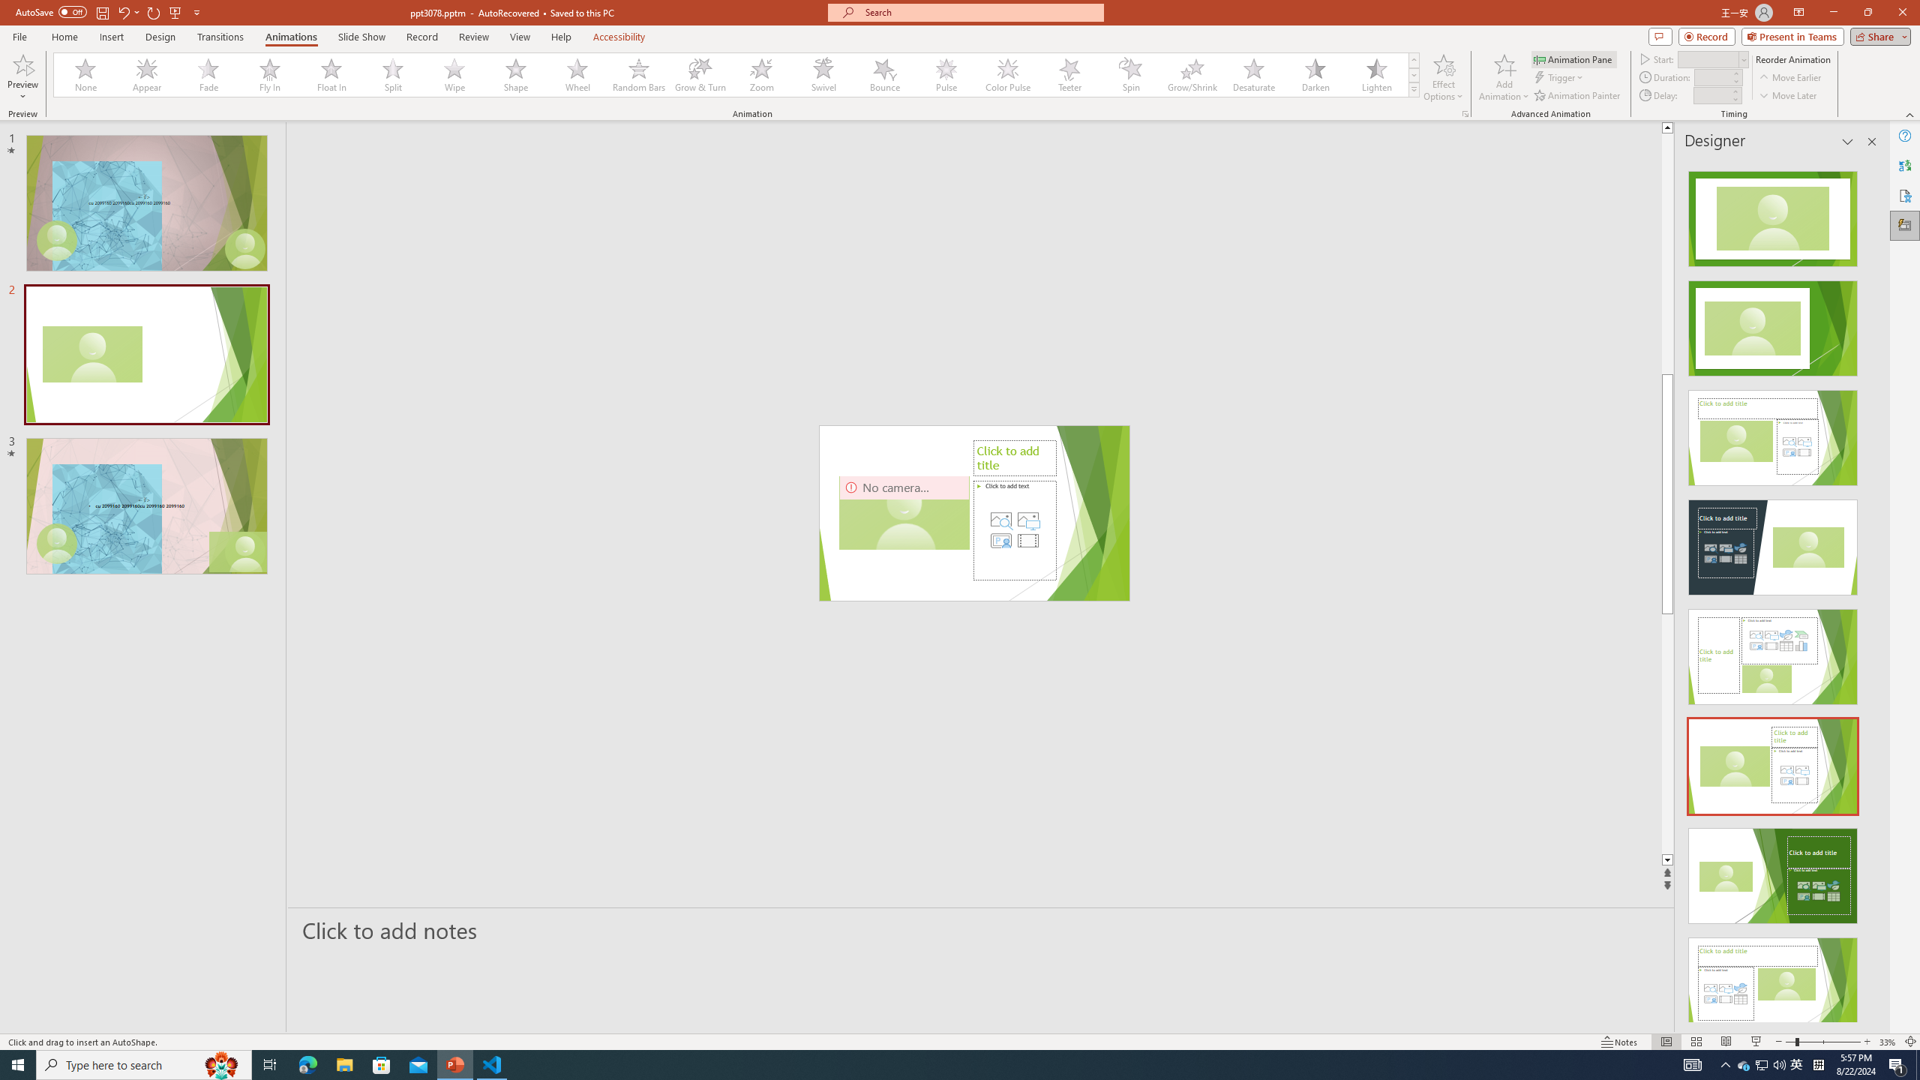 This screenshot has width=1920, height=1080. What do you see at coordinates (1773, 214) in the screenshot?
I see `Recommended Design: Design Idea` at bounding box center [1773, 214].